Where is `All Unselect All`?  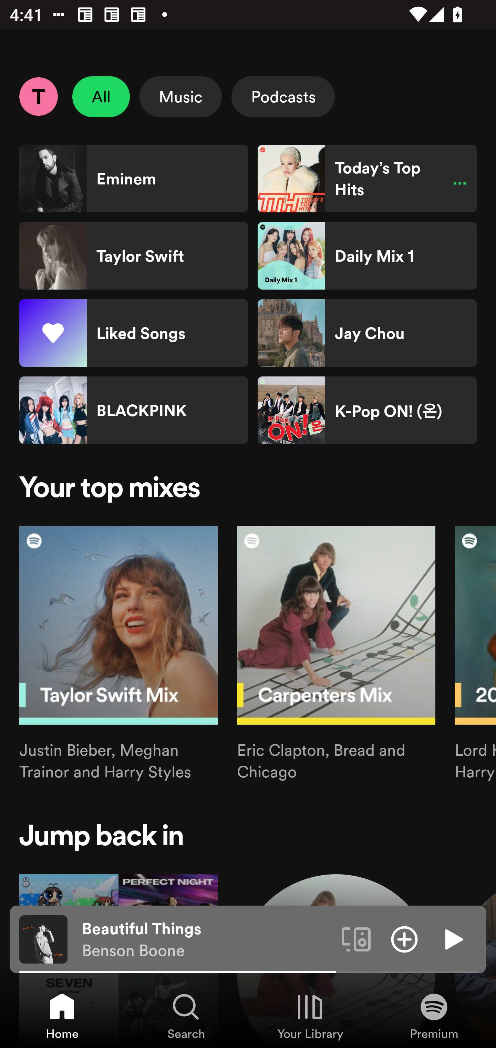 All Unselect All is located at coordinates (101, 97).